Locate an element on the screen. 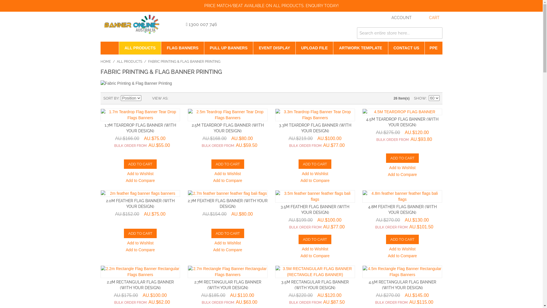  2.7m feather banner feather flag bali flags is located at coordinates (228, 193).